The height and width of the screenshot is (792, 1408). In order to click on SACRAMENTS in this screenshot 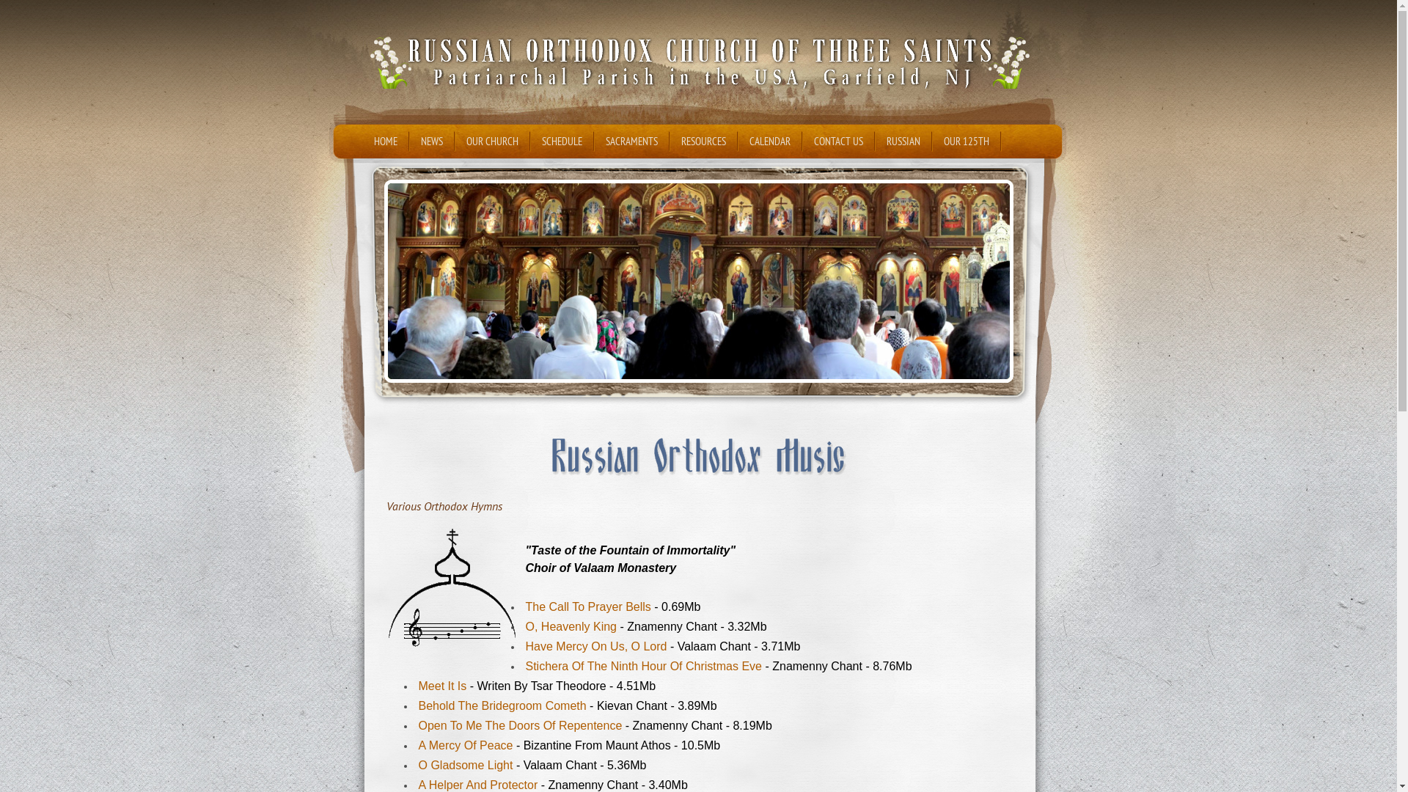, I will do `click(631, 141)`.